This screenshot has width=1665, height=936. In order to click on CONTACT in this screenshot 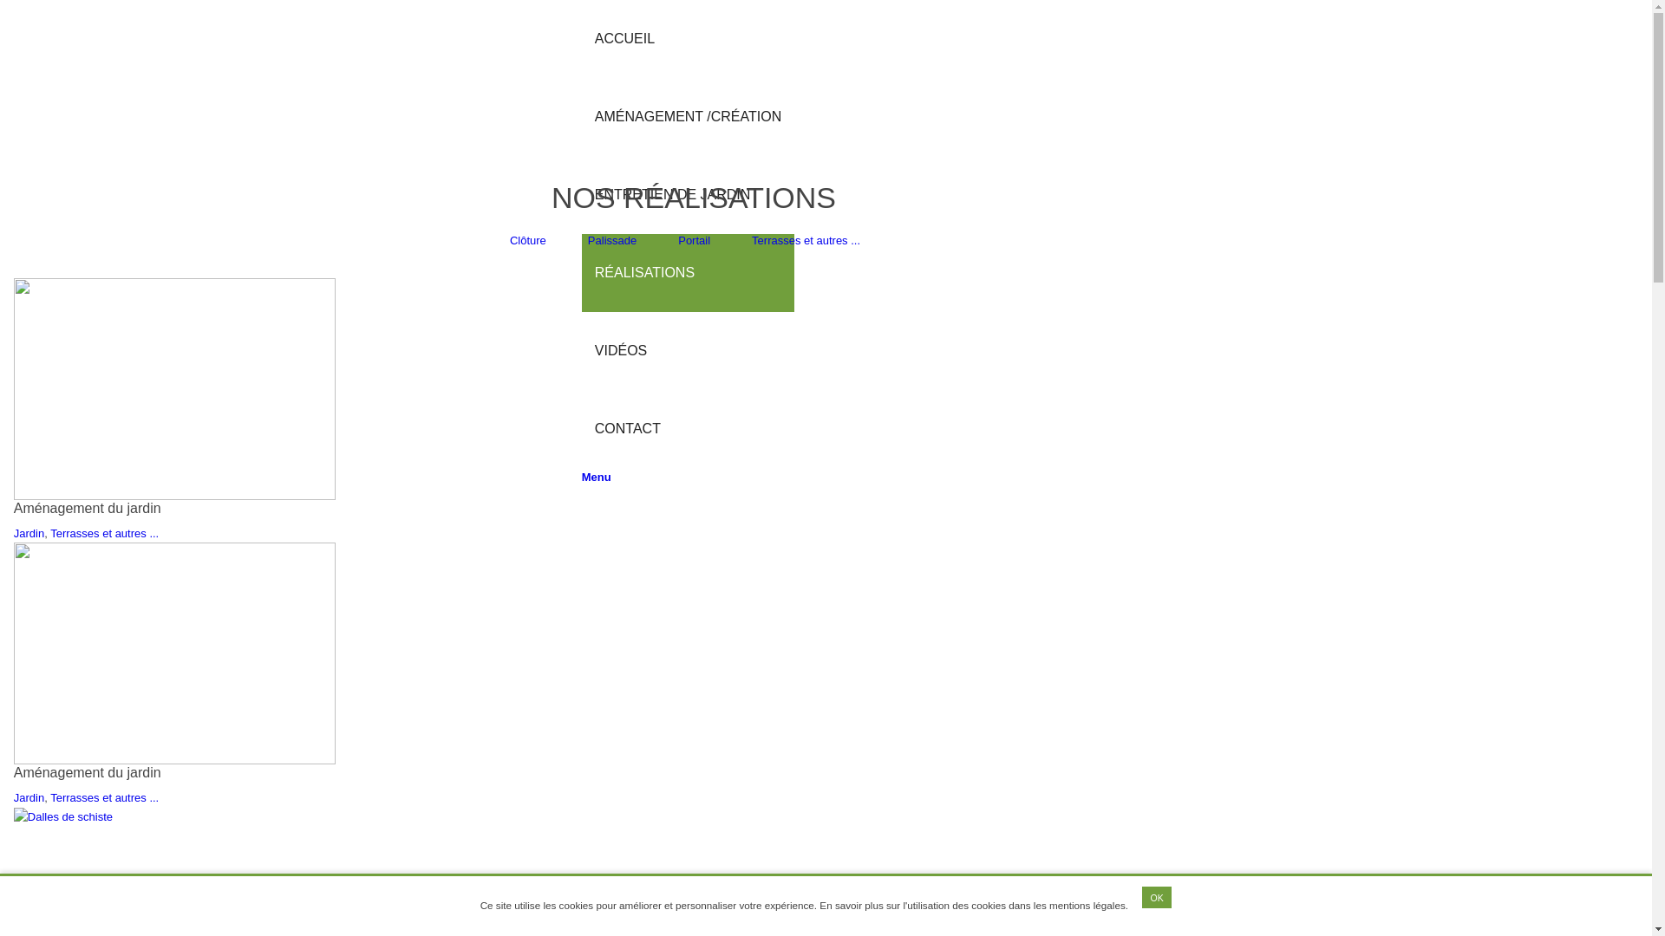, I will do `click(628, 428)`.